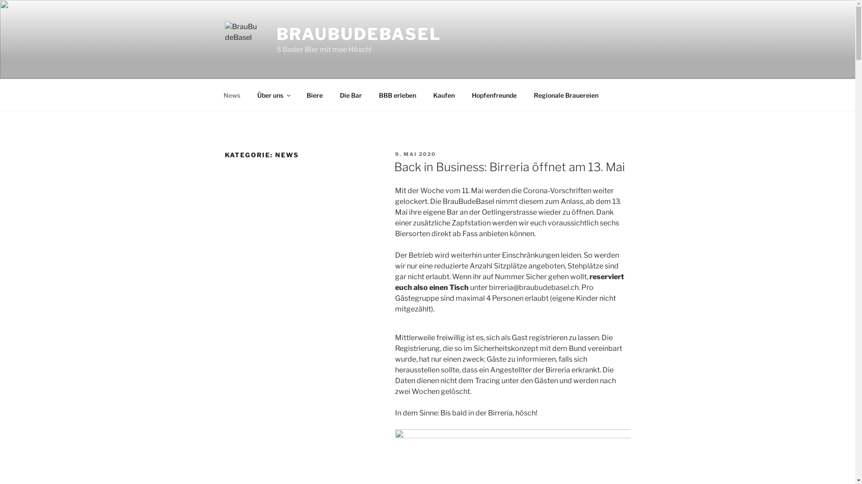  Describe the element at coordinates (567, 95) in the screenshot. I see `Regionale Brauereien` at that location.